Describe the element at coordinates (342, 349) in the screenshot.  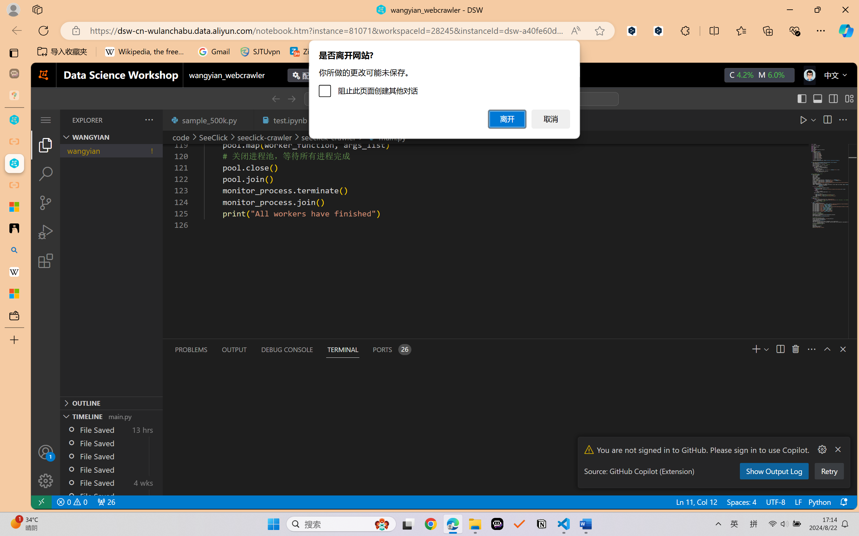
I see `Terminal (Ctrl+`)` at that location.